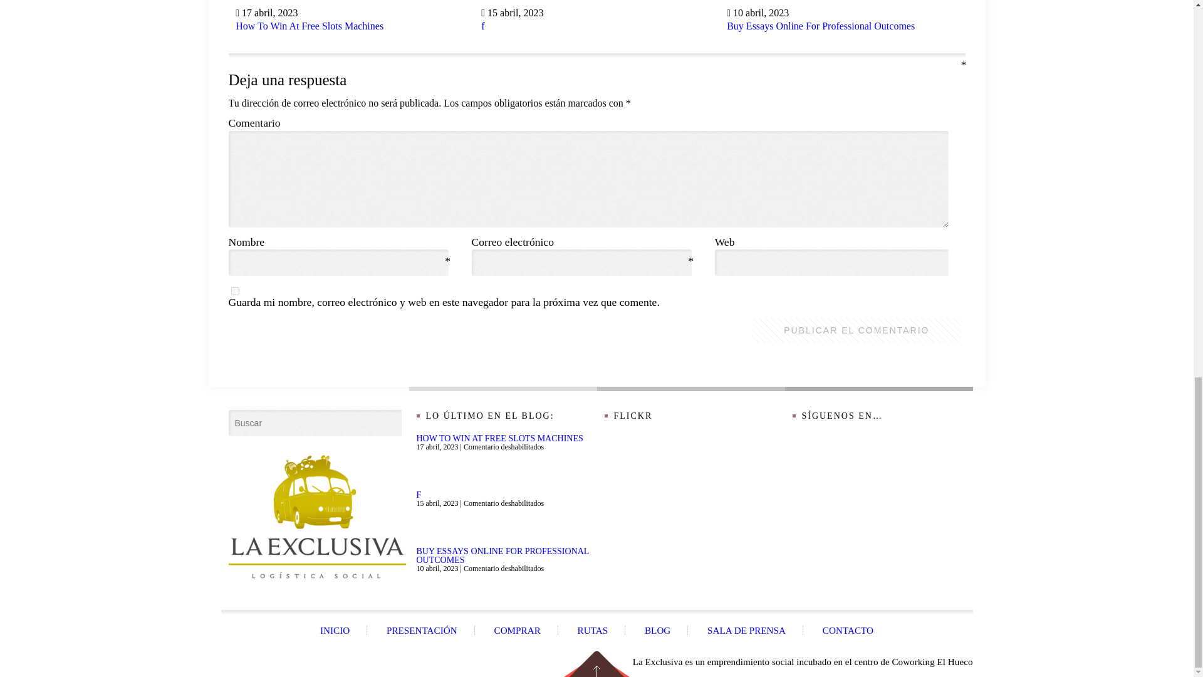 The height and width of the screenshot is (677, 1203). What do you see at coordinates (517, 630) in the screenshot?
I see `Comprar La Exclusiva Soria` at bounding box center [517, 630].